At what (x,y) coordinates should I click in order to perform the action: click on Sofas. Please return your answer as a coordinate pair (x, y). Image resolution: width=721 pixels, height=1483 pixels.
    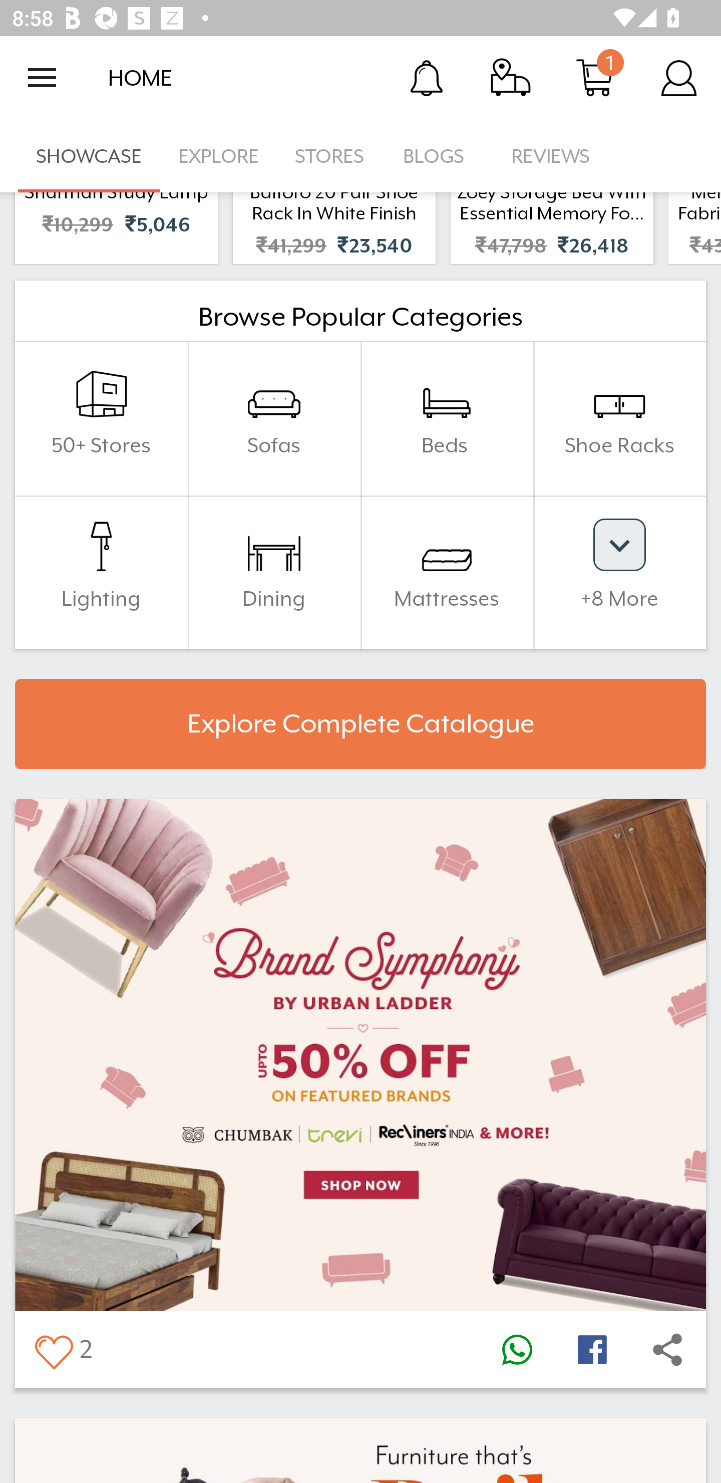
    Looking at the image, I should click on (274, 419).